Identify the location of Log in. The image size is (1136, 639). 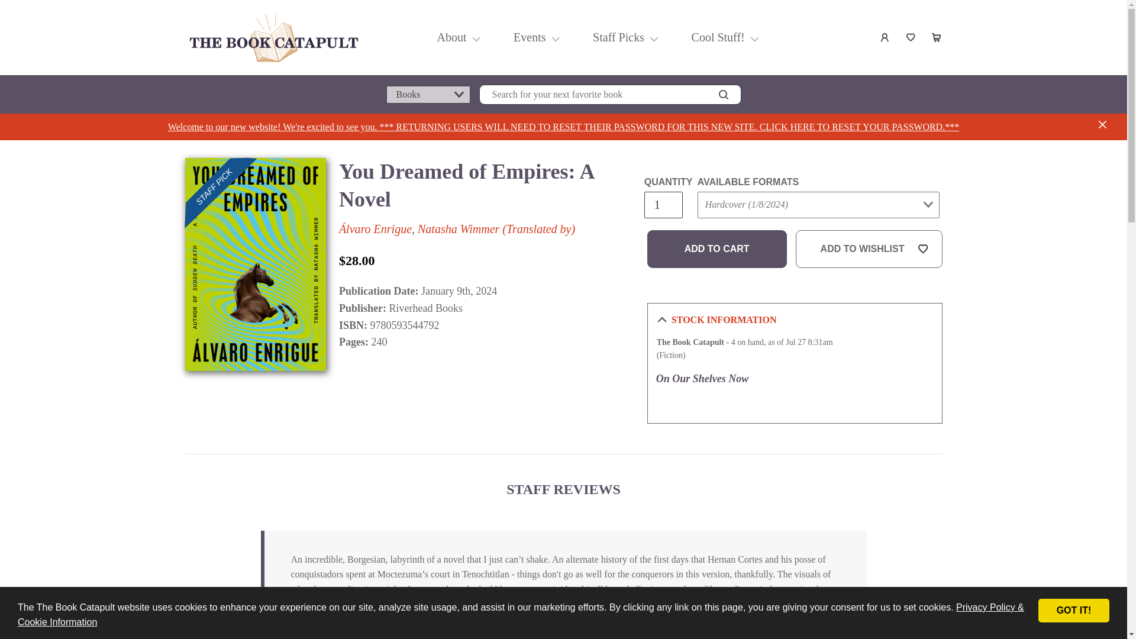
(885, 37).